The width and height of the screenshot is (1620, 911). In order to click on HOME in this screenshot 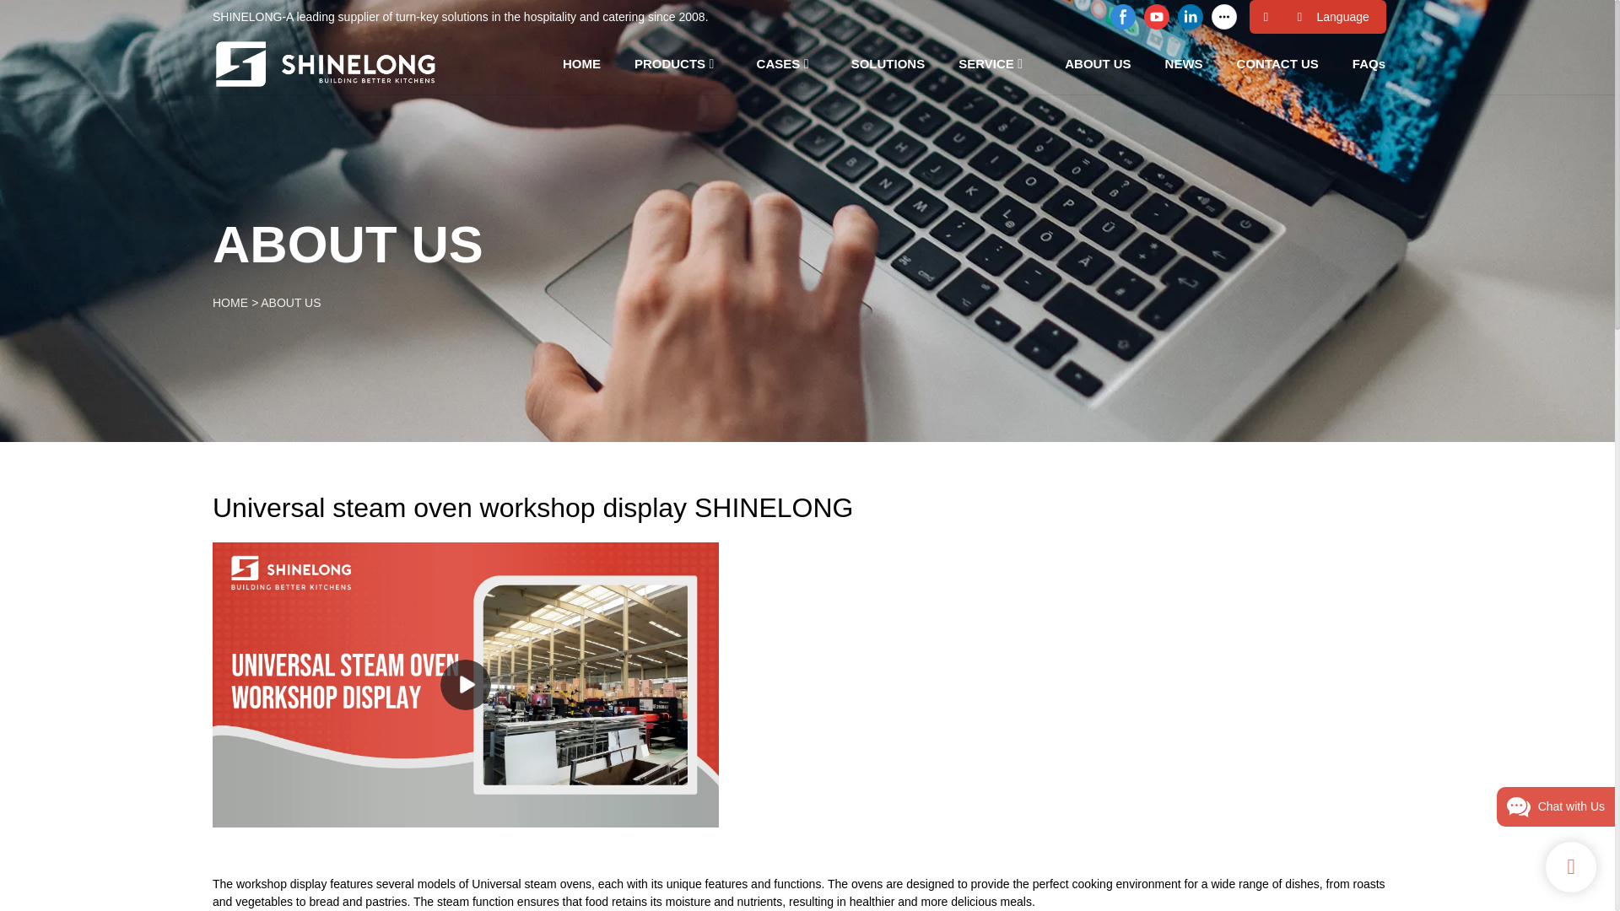, I will do `click(581, 62)`.